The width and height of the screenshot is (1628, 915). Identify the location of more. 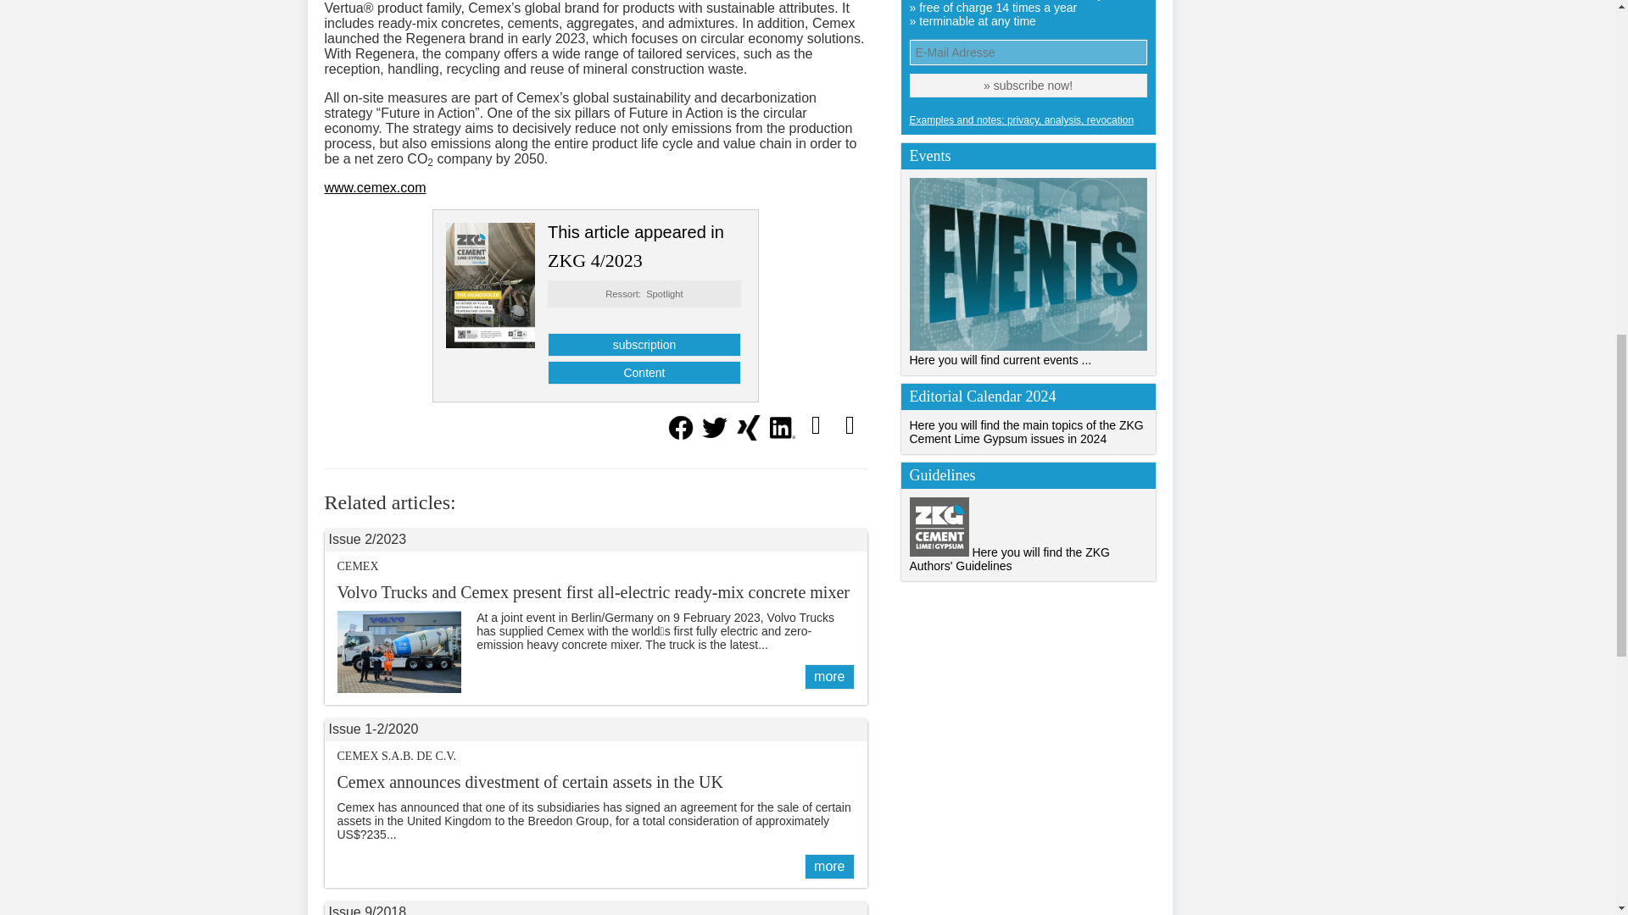
(828, 677).